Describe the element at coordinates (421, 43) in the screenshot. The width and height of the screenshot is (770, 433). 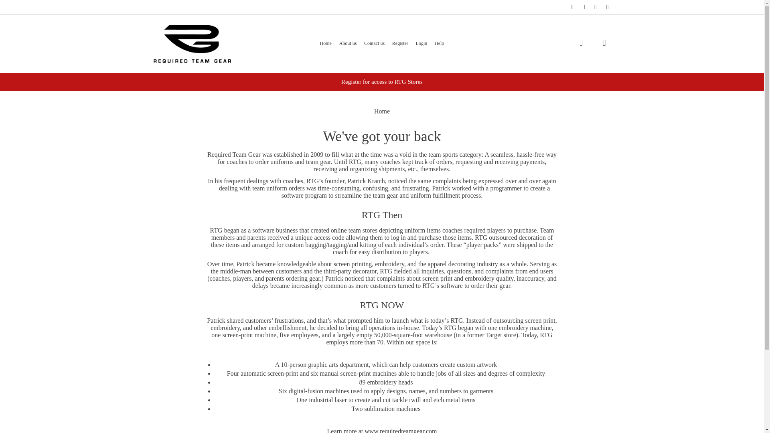
I see `Login` at that location.